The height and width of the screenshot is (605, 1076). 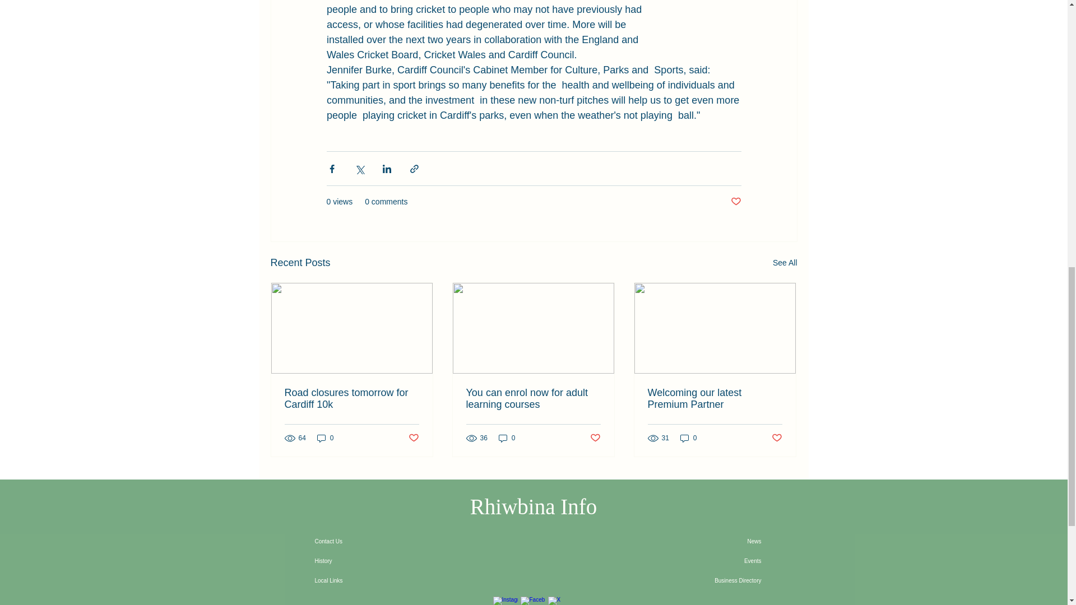 I want to click on Post not marked as liked, so click(x=412, y=438).